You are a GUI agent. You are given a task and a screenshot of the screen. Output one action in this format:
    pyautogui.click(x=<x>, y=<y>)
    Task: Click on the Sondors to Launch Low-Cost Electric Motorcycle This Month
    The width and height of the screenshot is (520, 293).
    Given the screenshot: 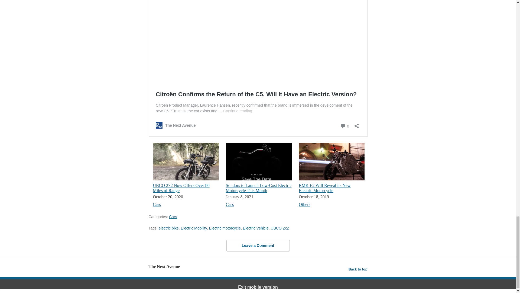 What is the action you would take?
    pyautogui.click(x=259, y=188)
    